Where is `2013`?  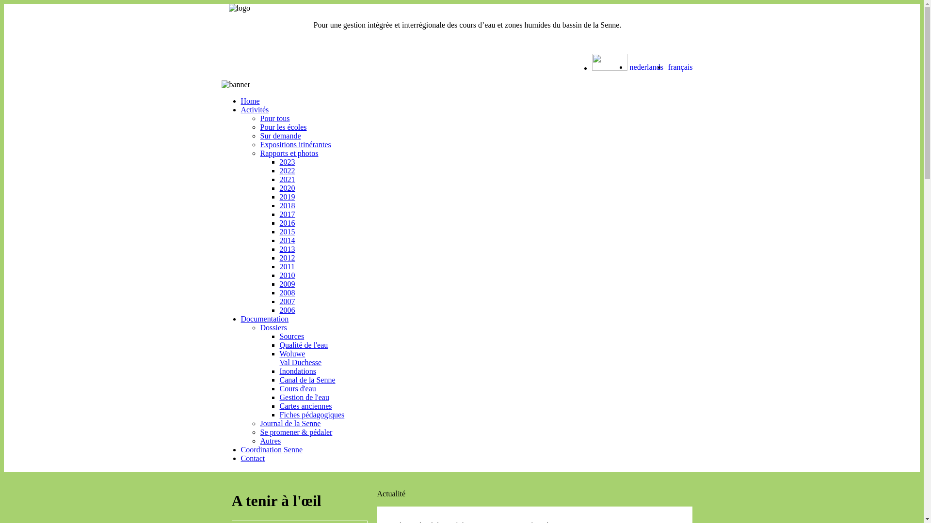 2013 is located at coordinates (287, 249).